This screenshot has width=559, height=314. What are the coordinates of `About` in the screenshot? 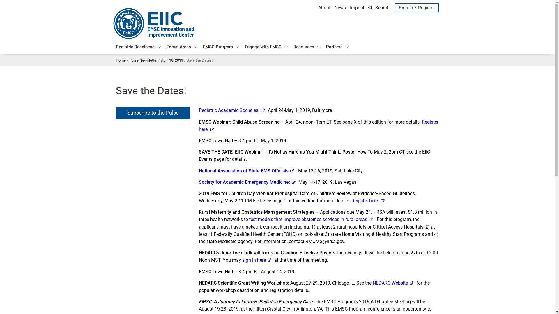 It's located at (324, 8).